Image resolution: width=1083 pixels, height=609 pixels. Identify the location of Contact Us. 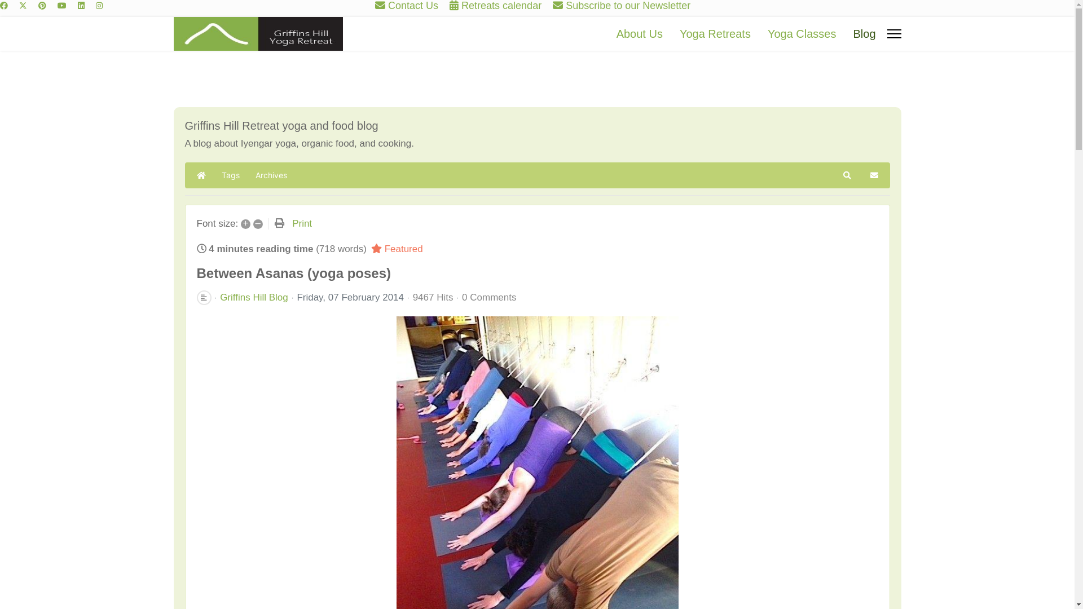
(413, 6).